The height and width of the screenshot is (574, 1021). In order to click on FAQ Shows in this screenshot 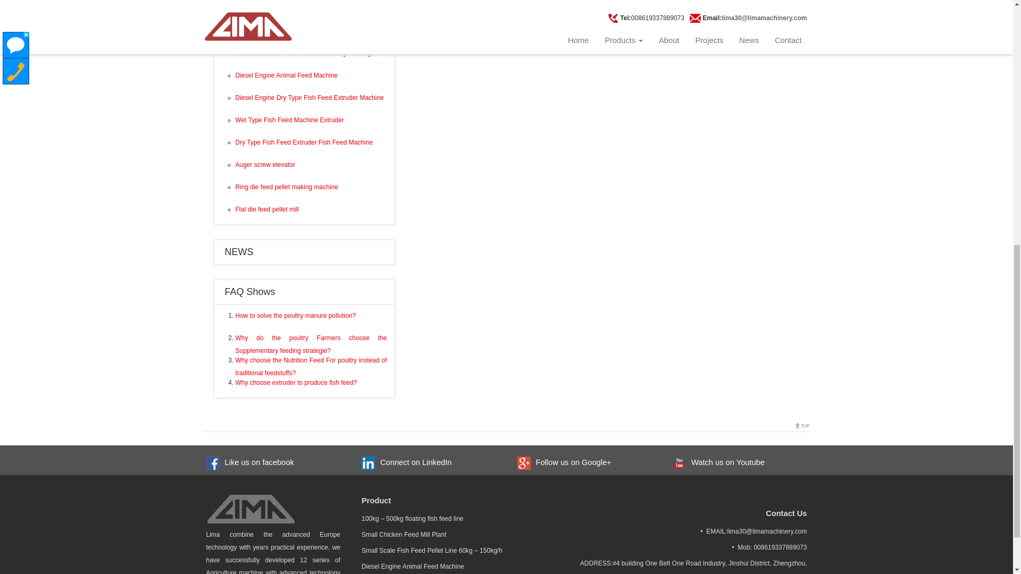, I will do `click(249, 291)`.